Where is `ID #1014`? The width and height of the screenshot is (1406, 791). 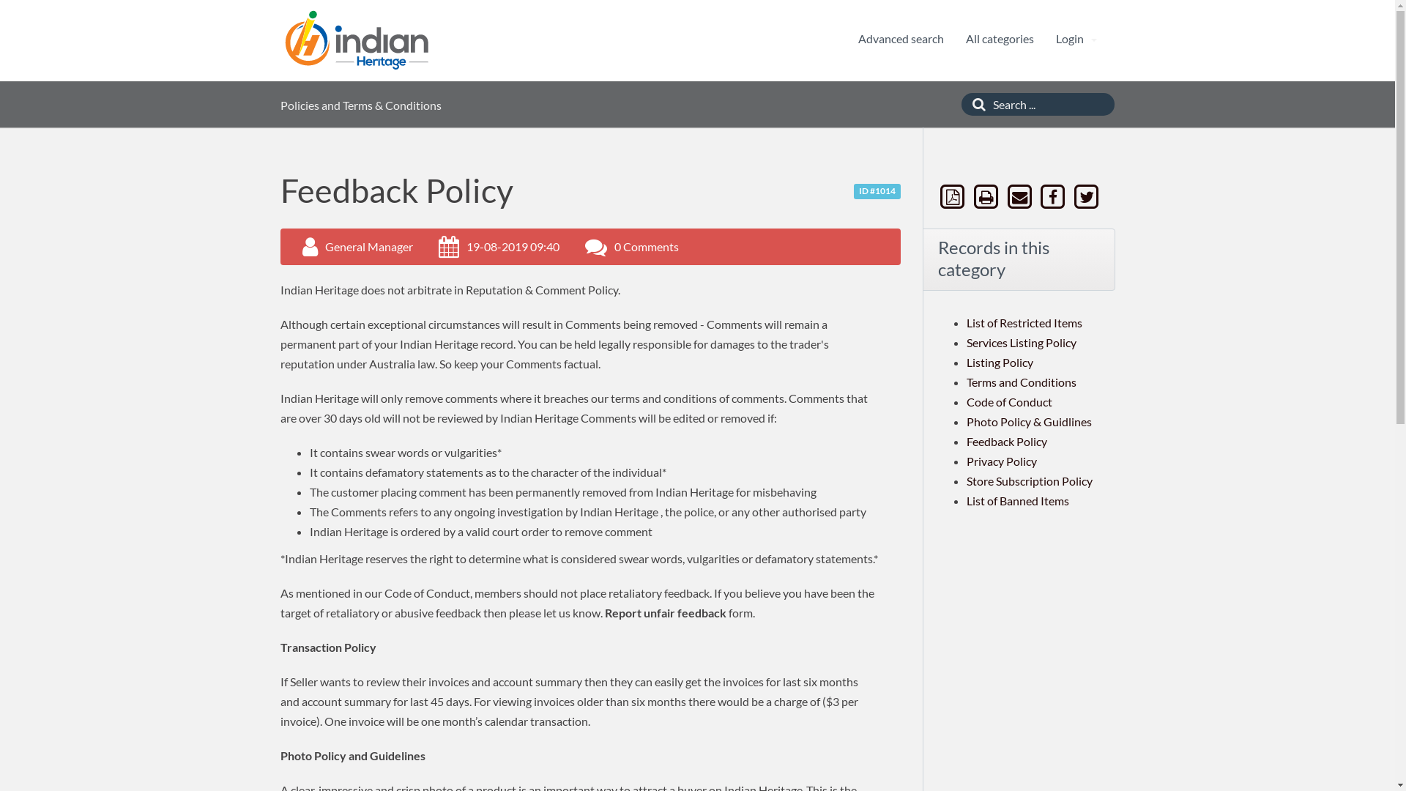
ID #1014 is located at coordinates (877, 192).